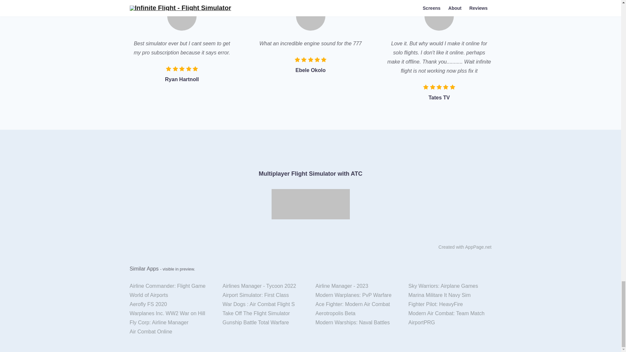 This screenshot has height=352, width=626. What do you see at coordinates (171, 323) in the screenshot?
I see `Fly Corp: Airline Manager` at bounding box center [171, 323].